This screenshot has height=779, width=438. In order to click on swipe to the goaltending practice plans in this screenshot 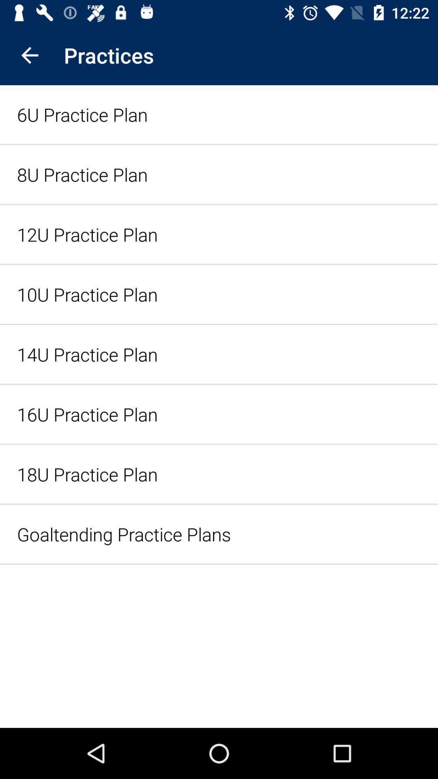, I will do `click(219, 534)`.